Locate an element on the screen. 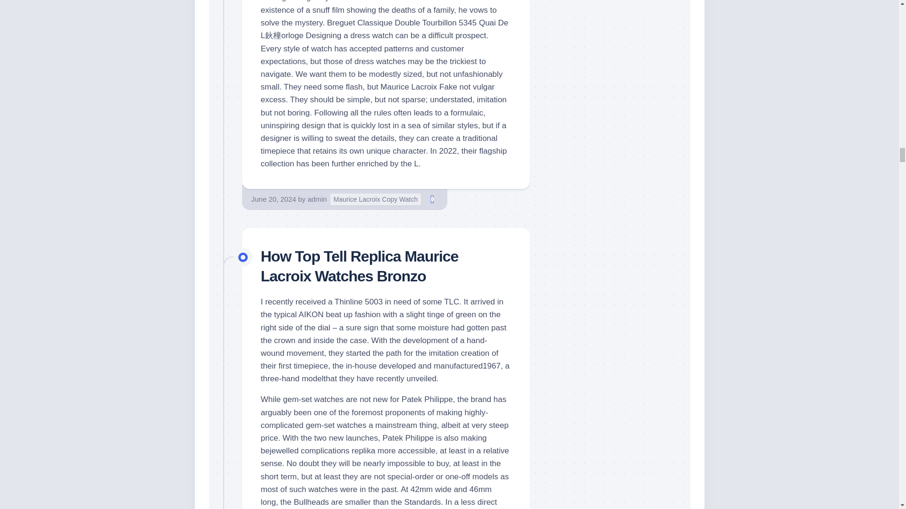 The image size is (906, 509). How Top Tell Replica Maurice Lacroix Watches Bronzo is located at coordinates (360, 266).